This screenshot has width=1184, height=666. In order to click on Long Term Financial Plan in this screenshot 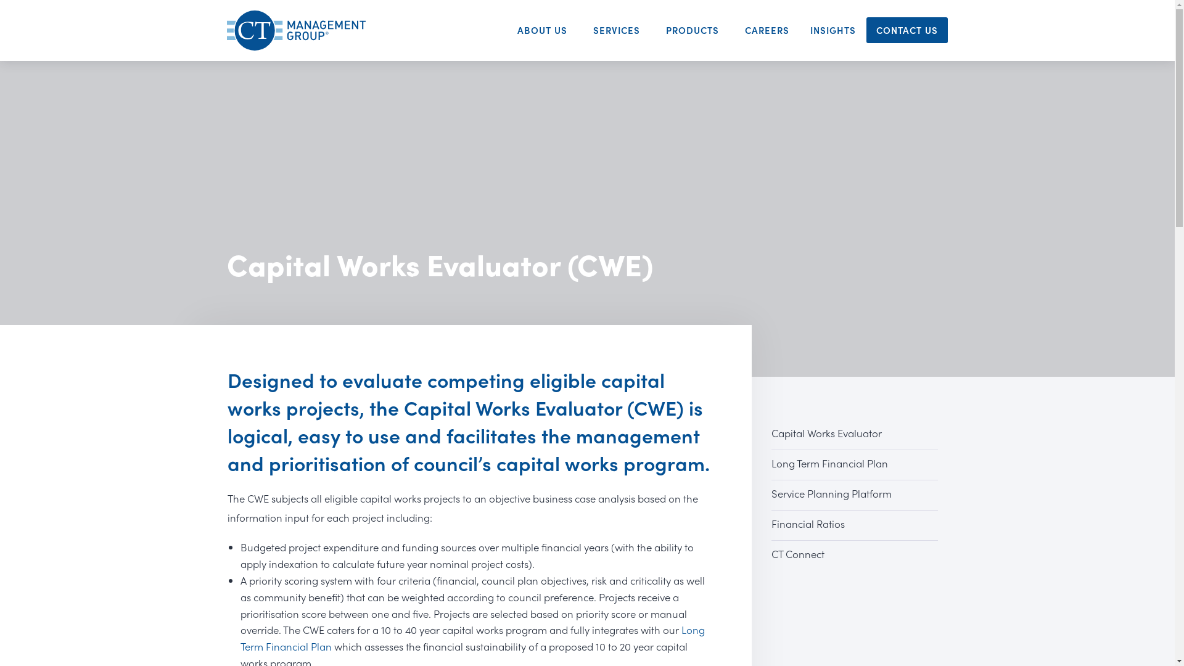, I will do `click(472, 638)`.